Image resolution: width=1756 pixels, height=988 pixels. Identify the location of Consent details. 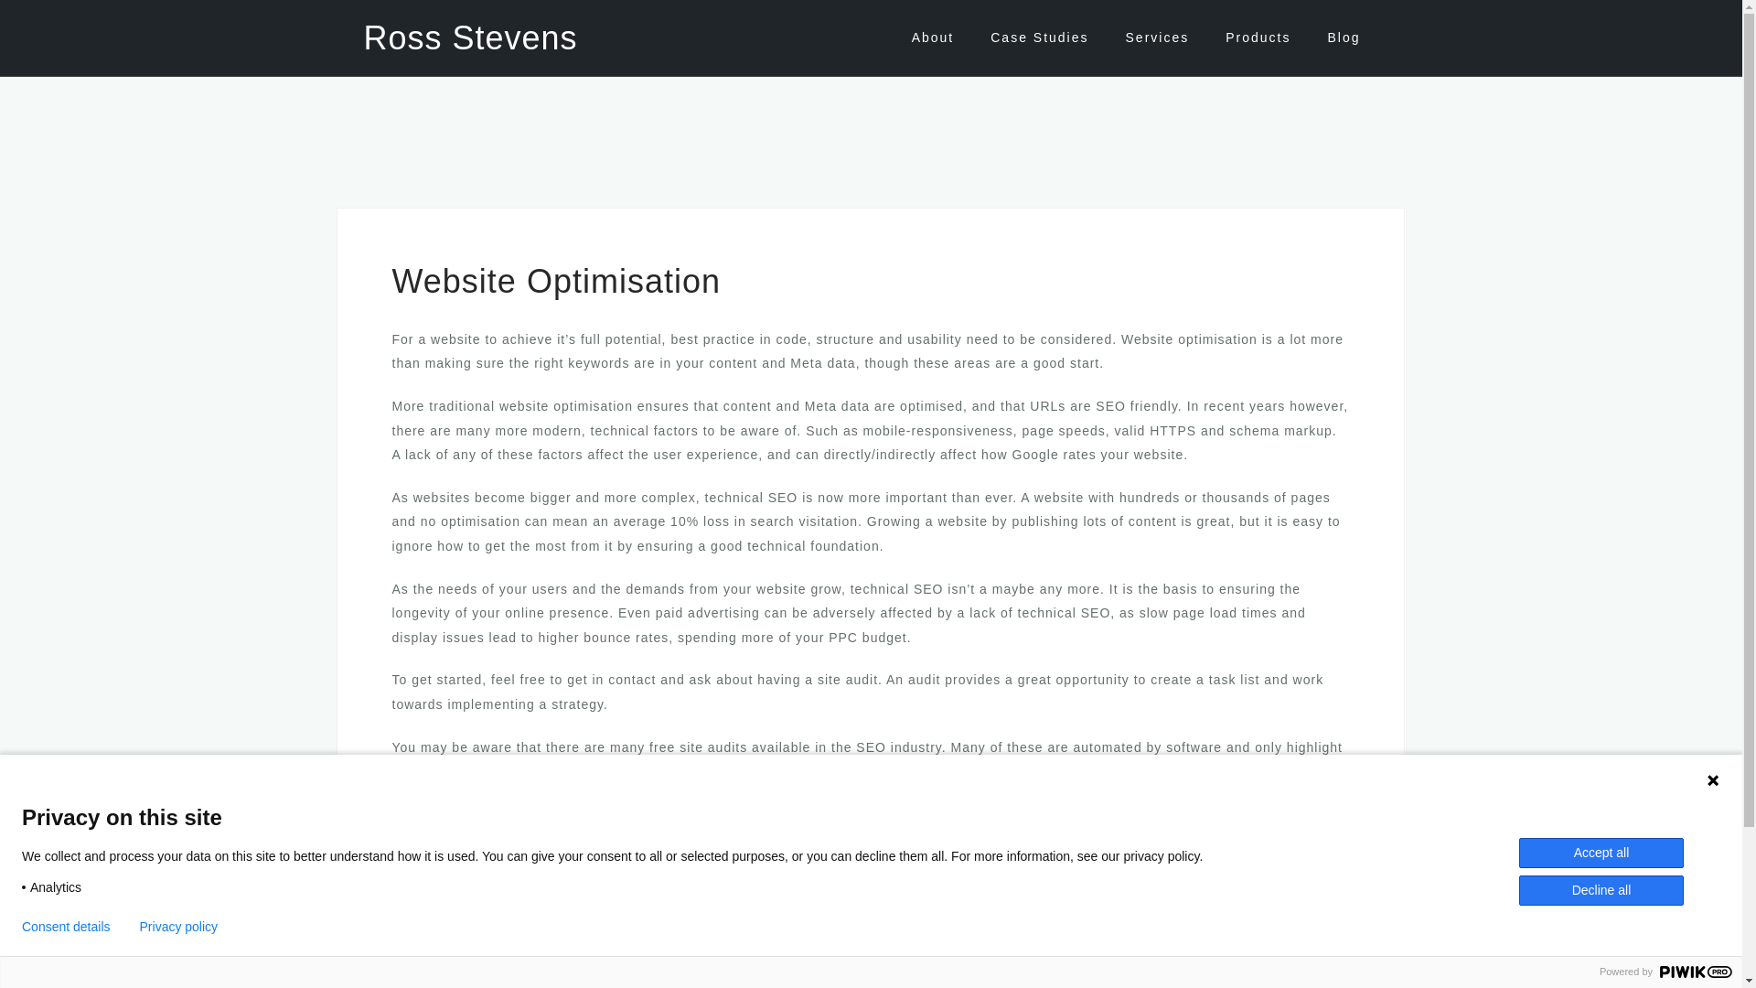
(66, 926).